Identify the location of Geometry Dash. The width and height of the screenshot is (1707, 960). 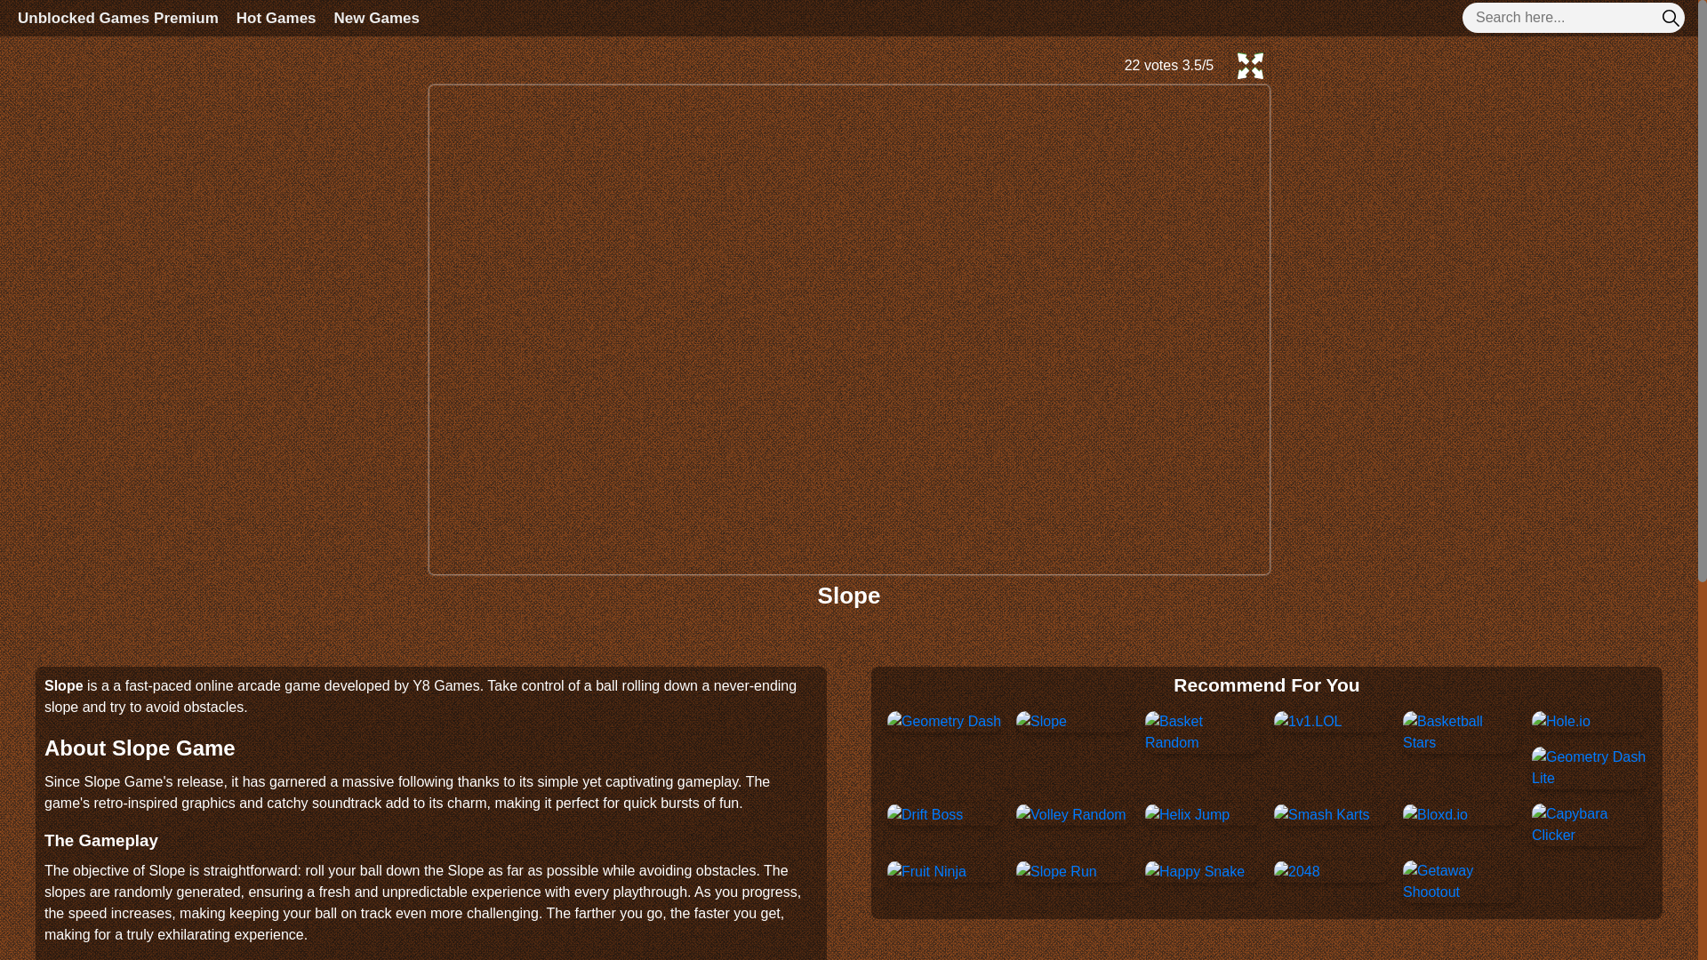
(944, 722).